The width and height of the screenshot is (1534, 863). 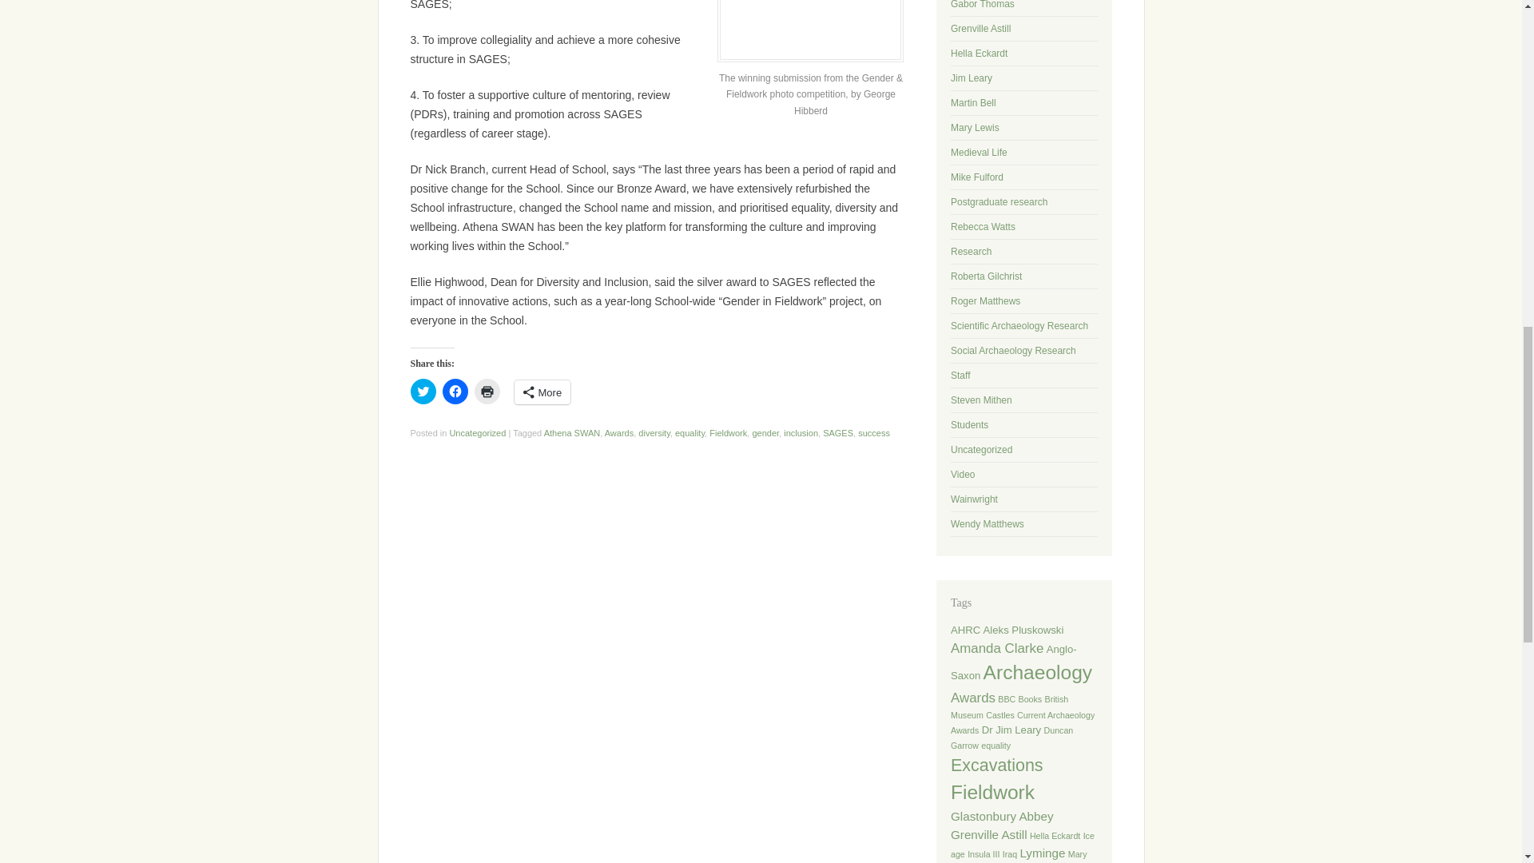 What do you see at coordinates (983, 5) in the screenshot?
I see `Gabor Thomas` at bounding box center [983, 5].